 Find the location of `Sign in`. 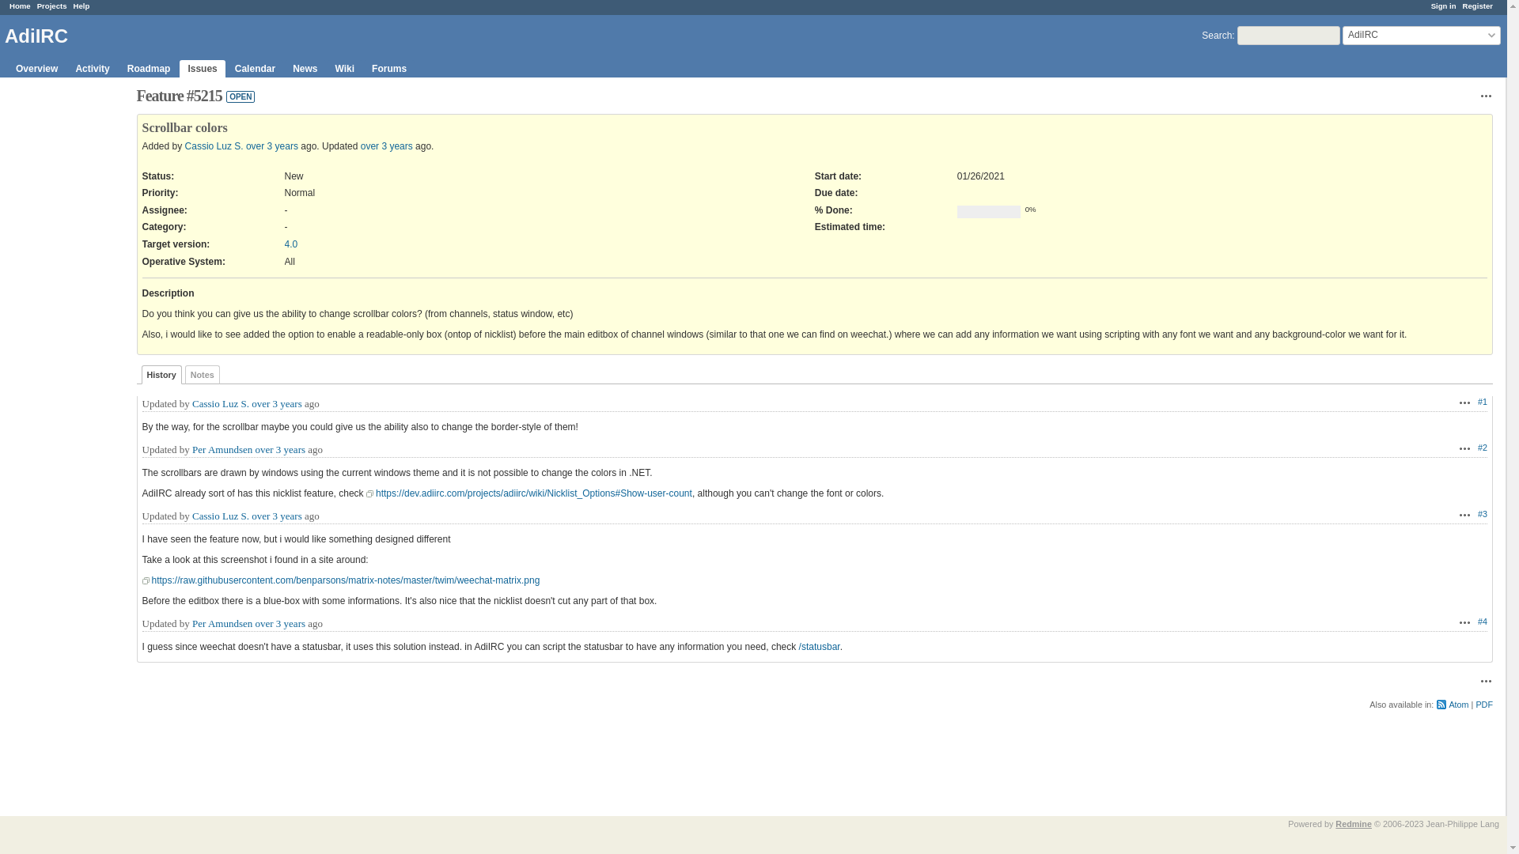

Sign in is located at coordinates (1443, 6).